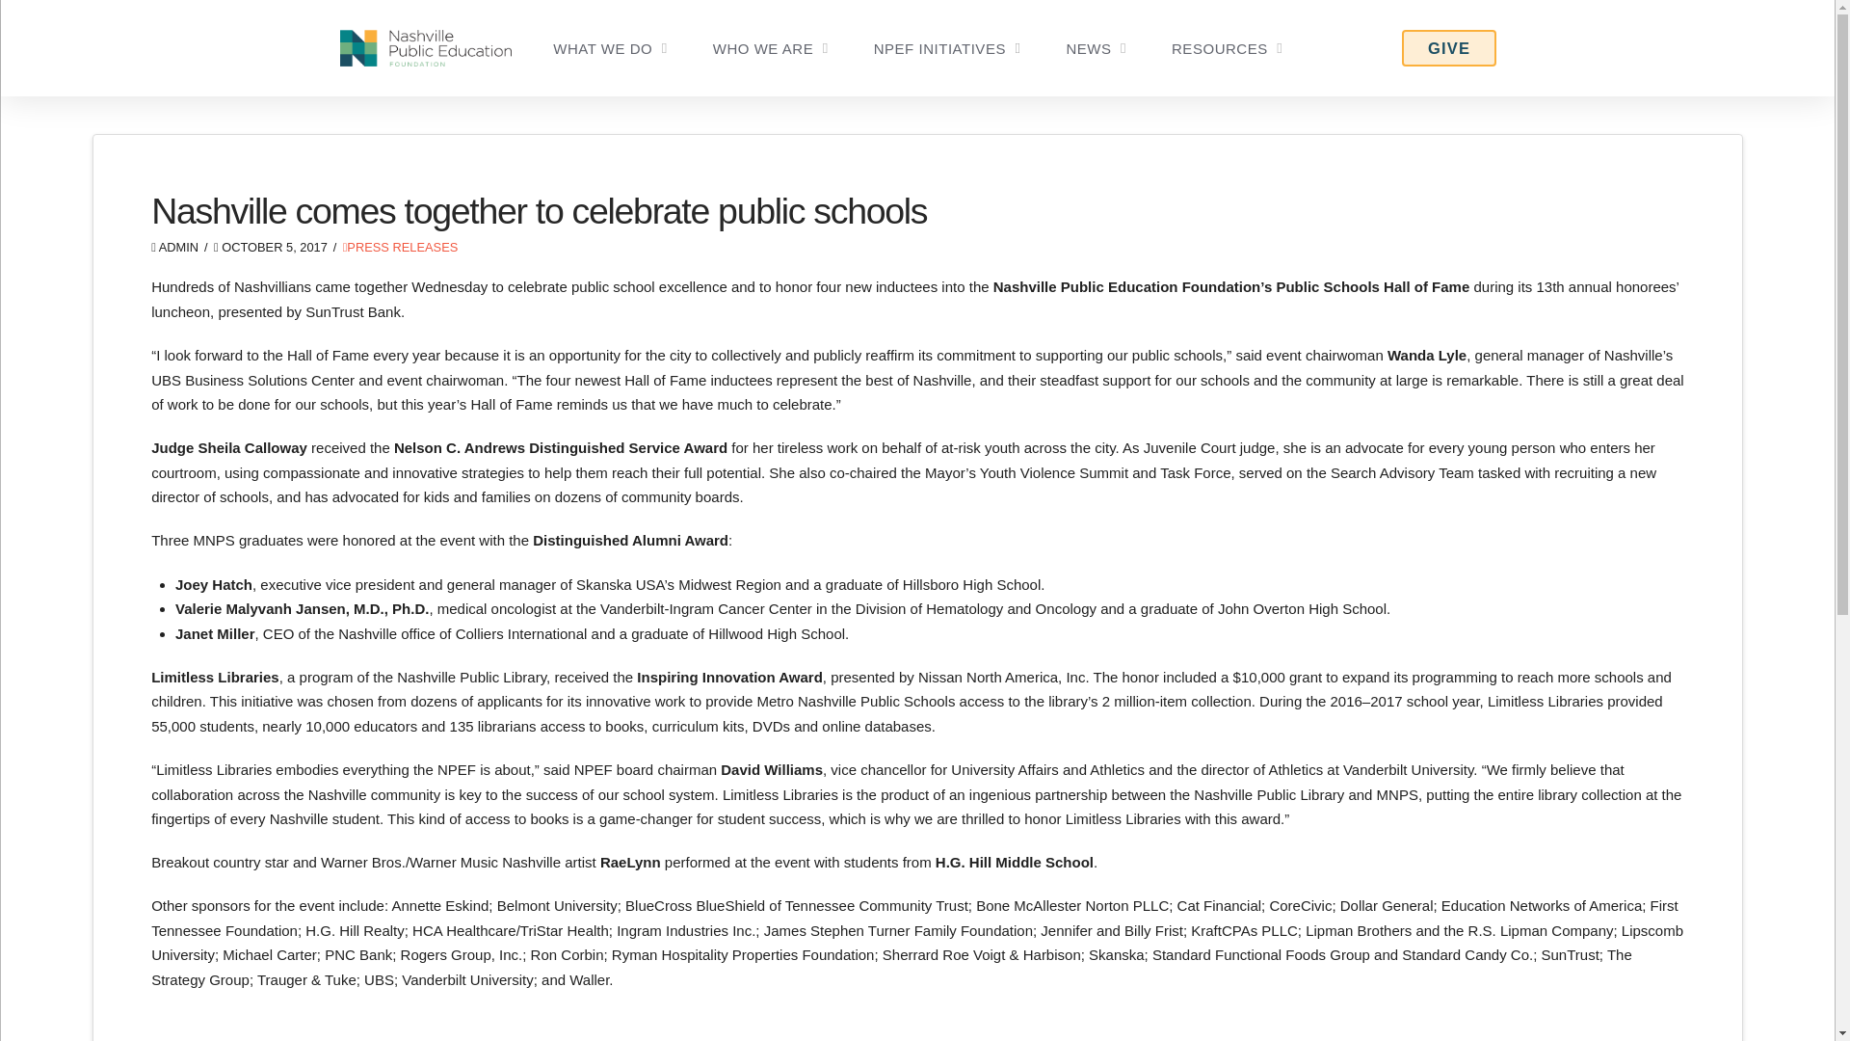  I want to click on RESOURCES, so click(1226, 48).